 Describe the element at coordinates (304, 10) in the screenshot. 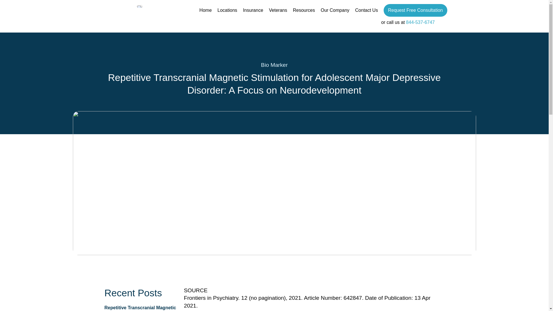

I see `Resources` at that location.